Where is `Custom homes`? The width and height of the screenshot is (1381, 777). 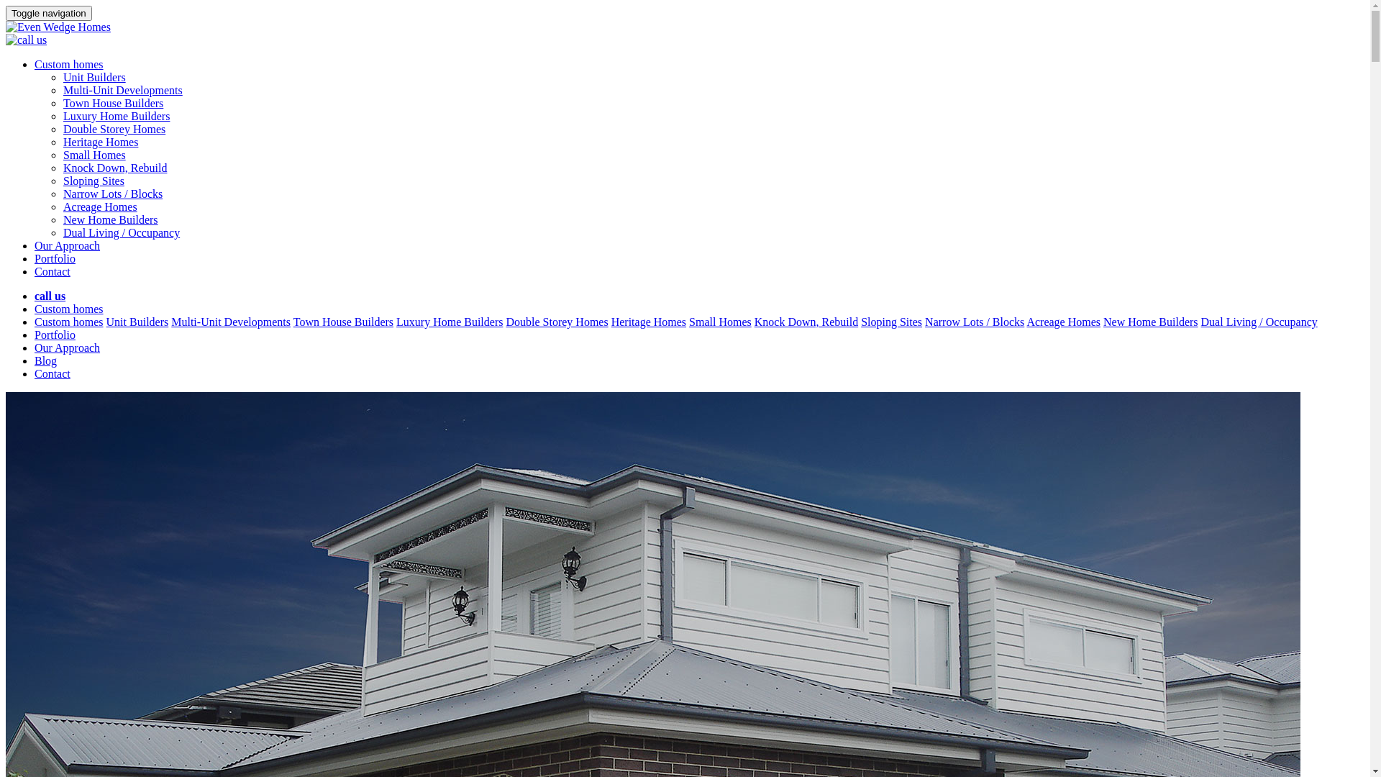
Custom homes is located at coordinates (69, 65).